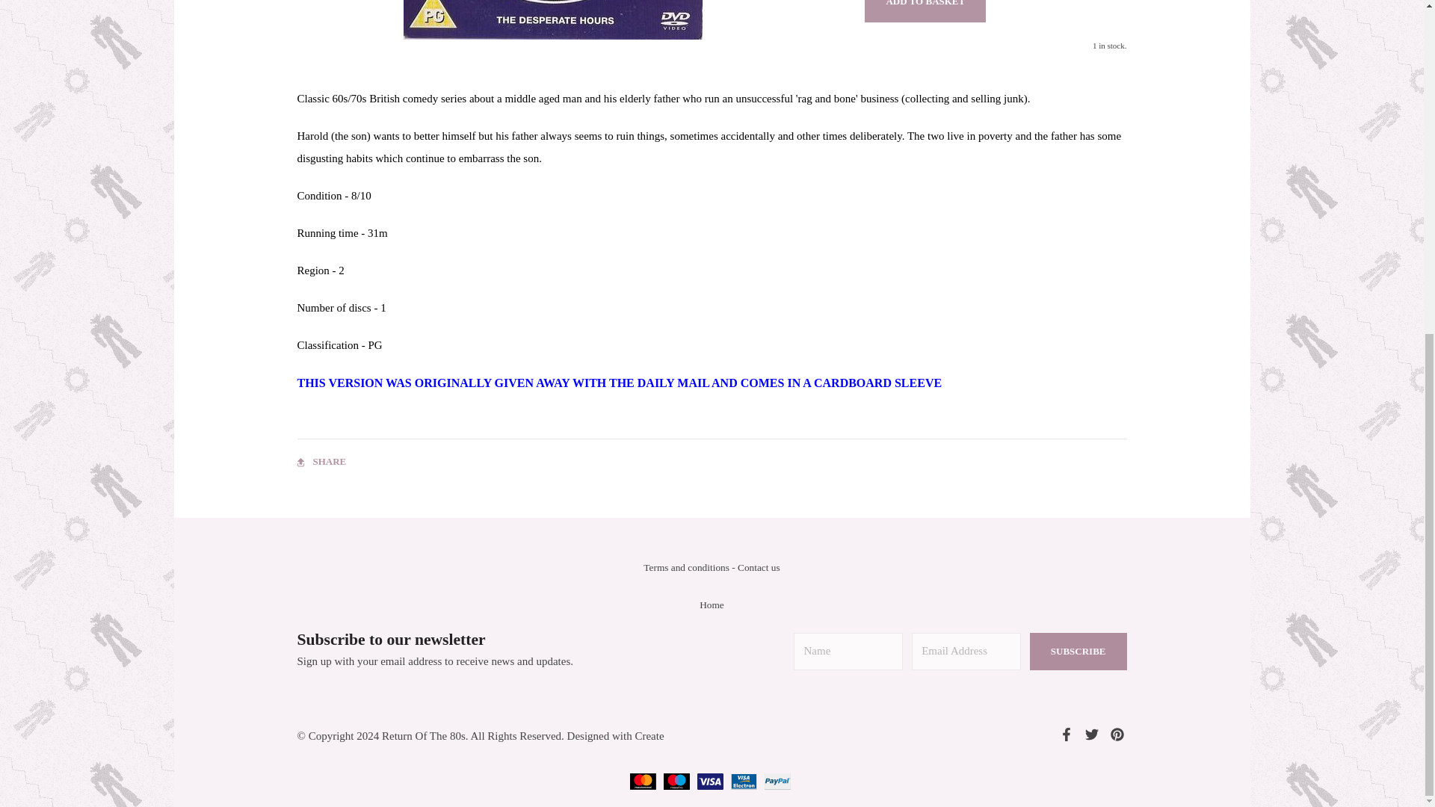 Image resolution: width=1435 pixels, height=807 pixels. What do you see at coordinates (1117, 737) in the screenshot?
I see `pinterest` at bounding box center [1117, 737].